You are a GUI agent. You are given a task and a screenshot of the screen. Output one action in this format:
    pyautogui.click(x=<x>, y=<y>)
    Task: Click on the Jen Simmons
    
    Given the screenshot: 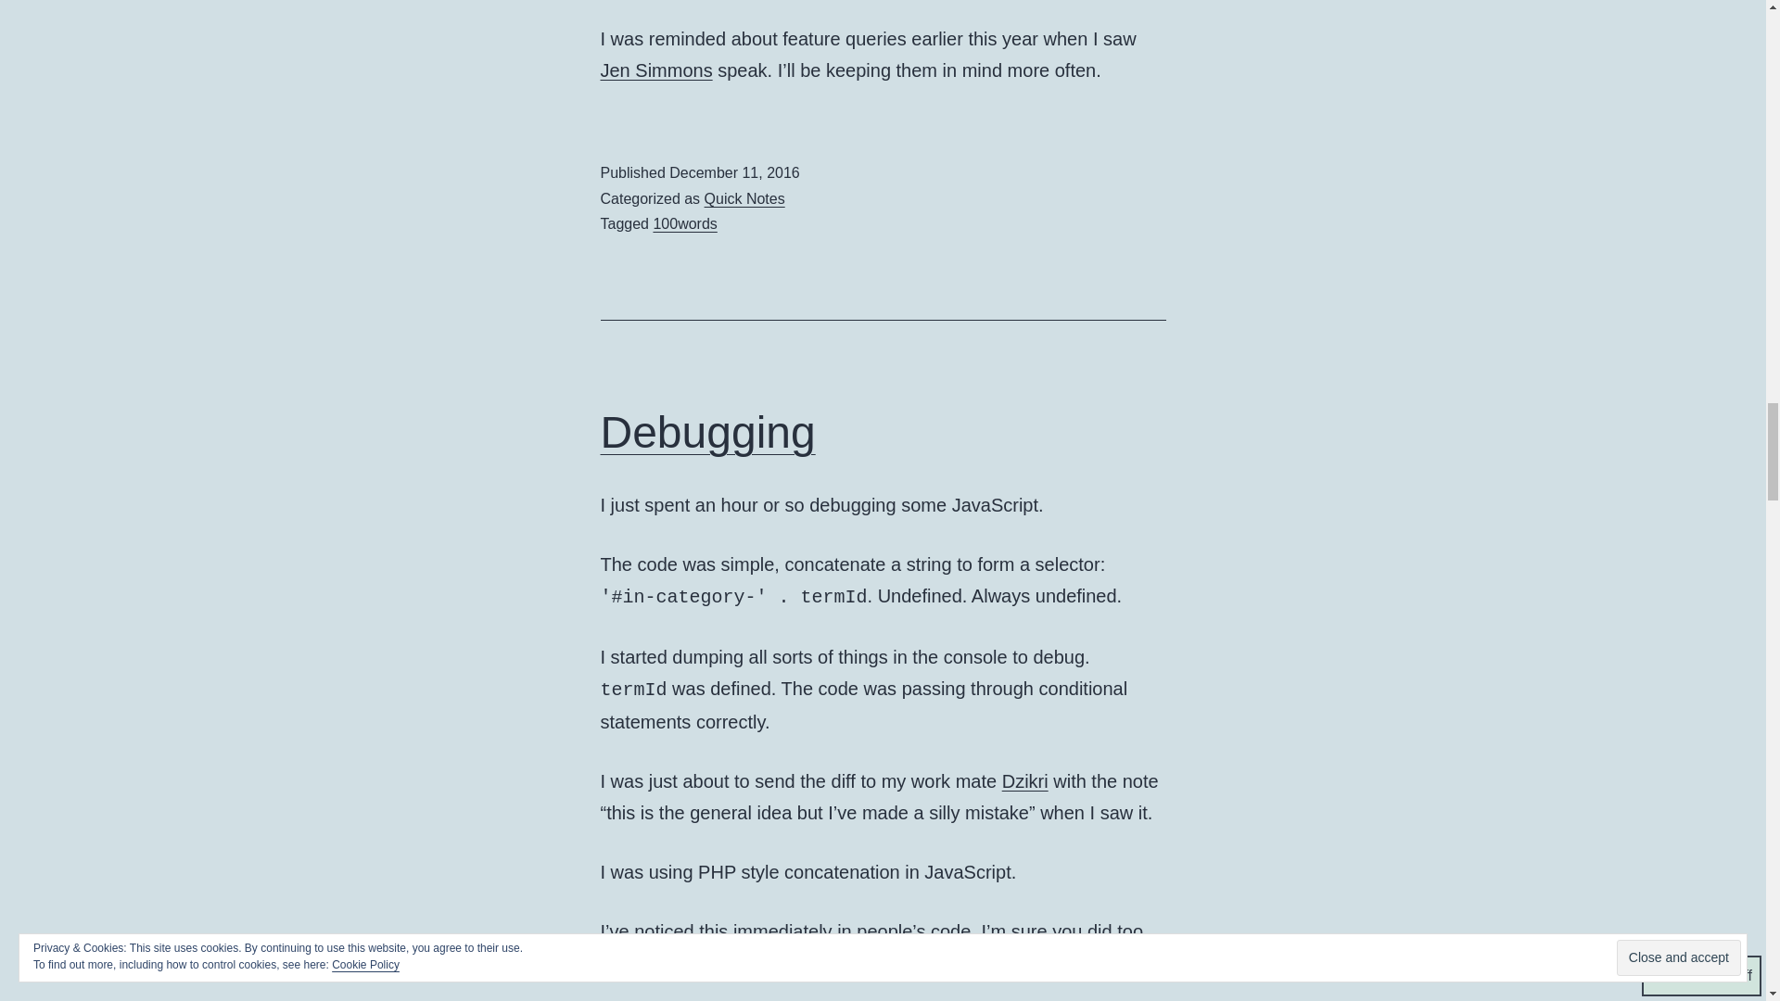 What is the action you would take?
    pyautogui.click(x=656, y=70)
    